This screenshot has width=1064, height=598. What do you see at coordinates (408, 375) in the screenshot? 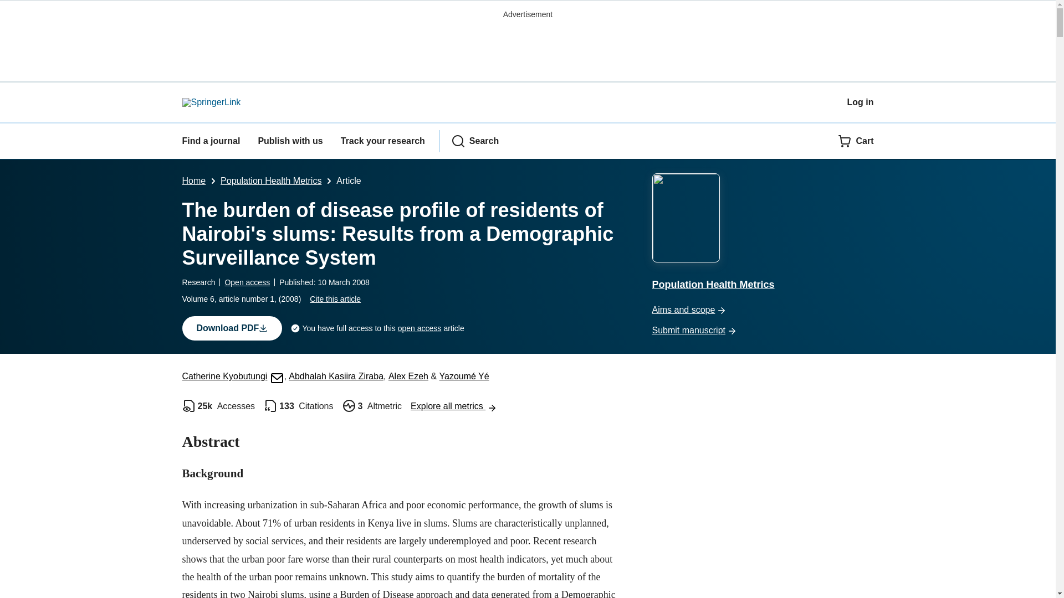
I see `Alex Ezeh` at bounding box center [408, 375].